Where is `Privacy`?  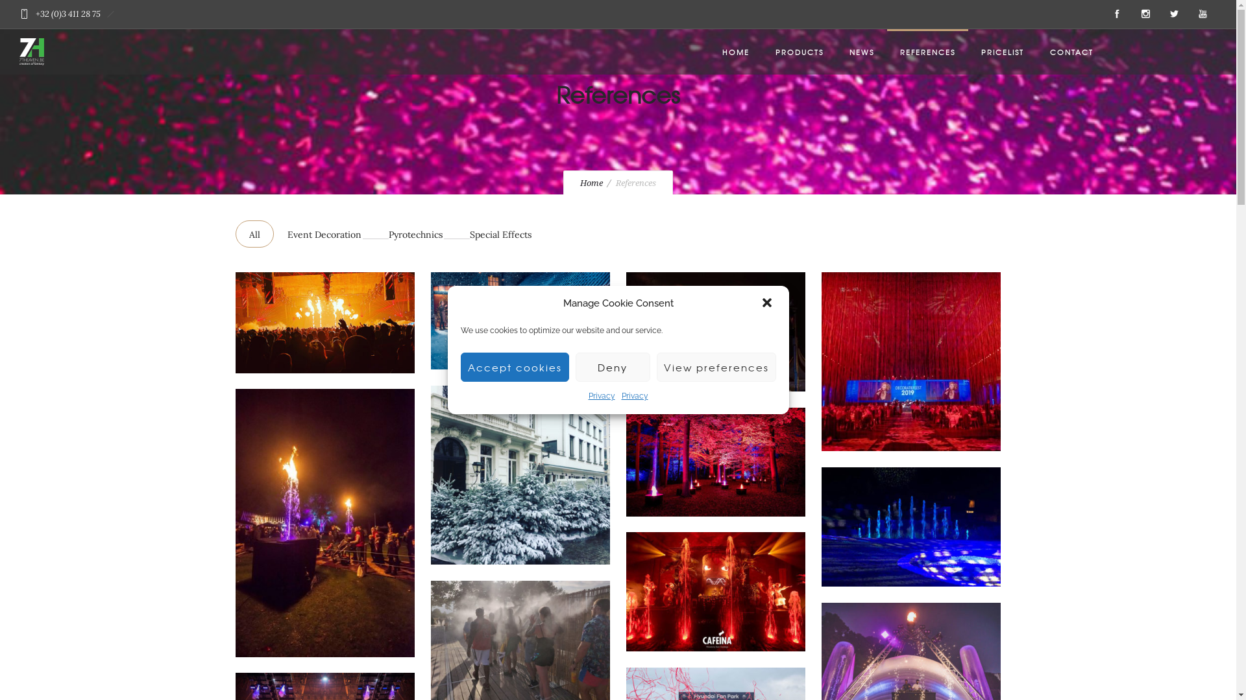
Privacy is located at coordinates (635, 396).